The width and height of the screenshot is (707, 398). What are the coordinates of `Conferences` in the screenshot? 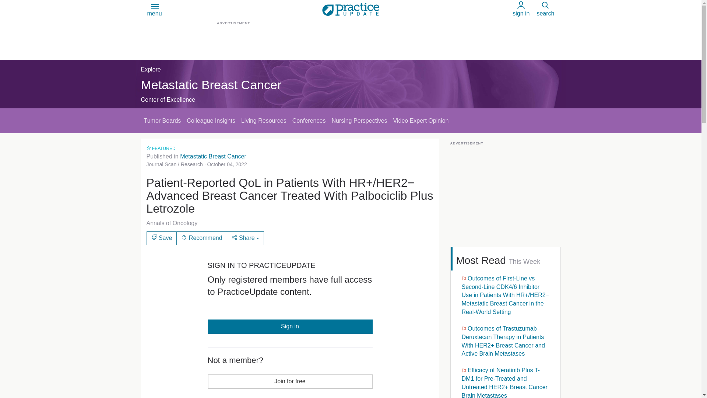 It's located at (309, 120).